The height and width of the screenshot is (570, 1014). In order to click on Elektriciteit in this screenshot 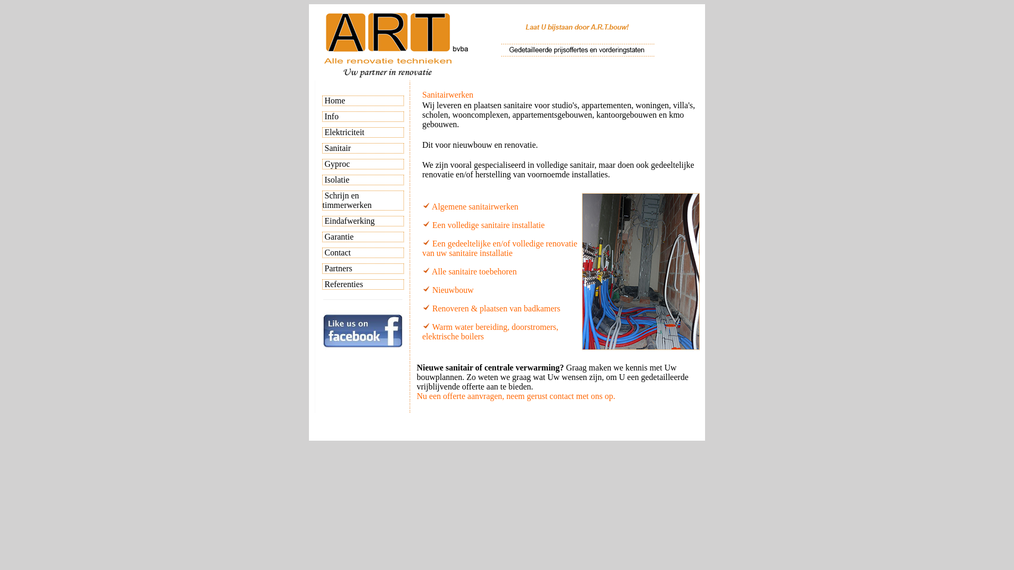, I will do `click(344, 132)`.